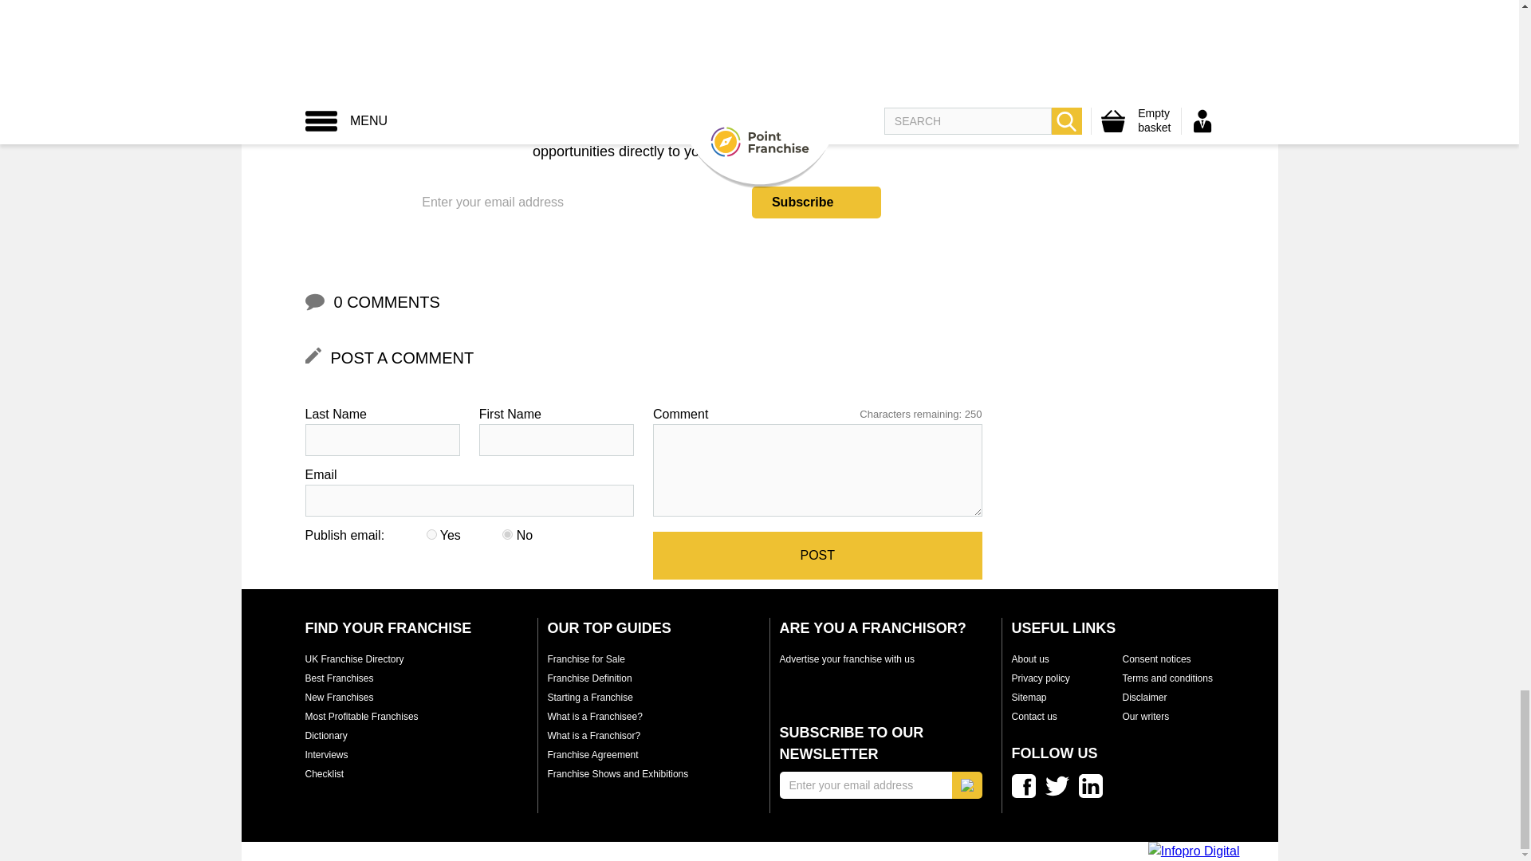  I want to click on 1, so click(431, 534).